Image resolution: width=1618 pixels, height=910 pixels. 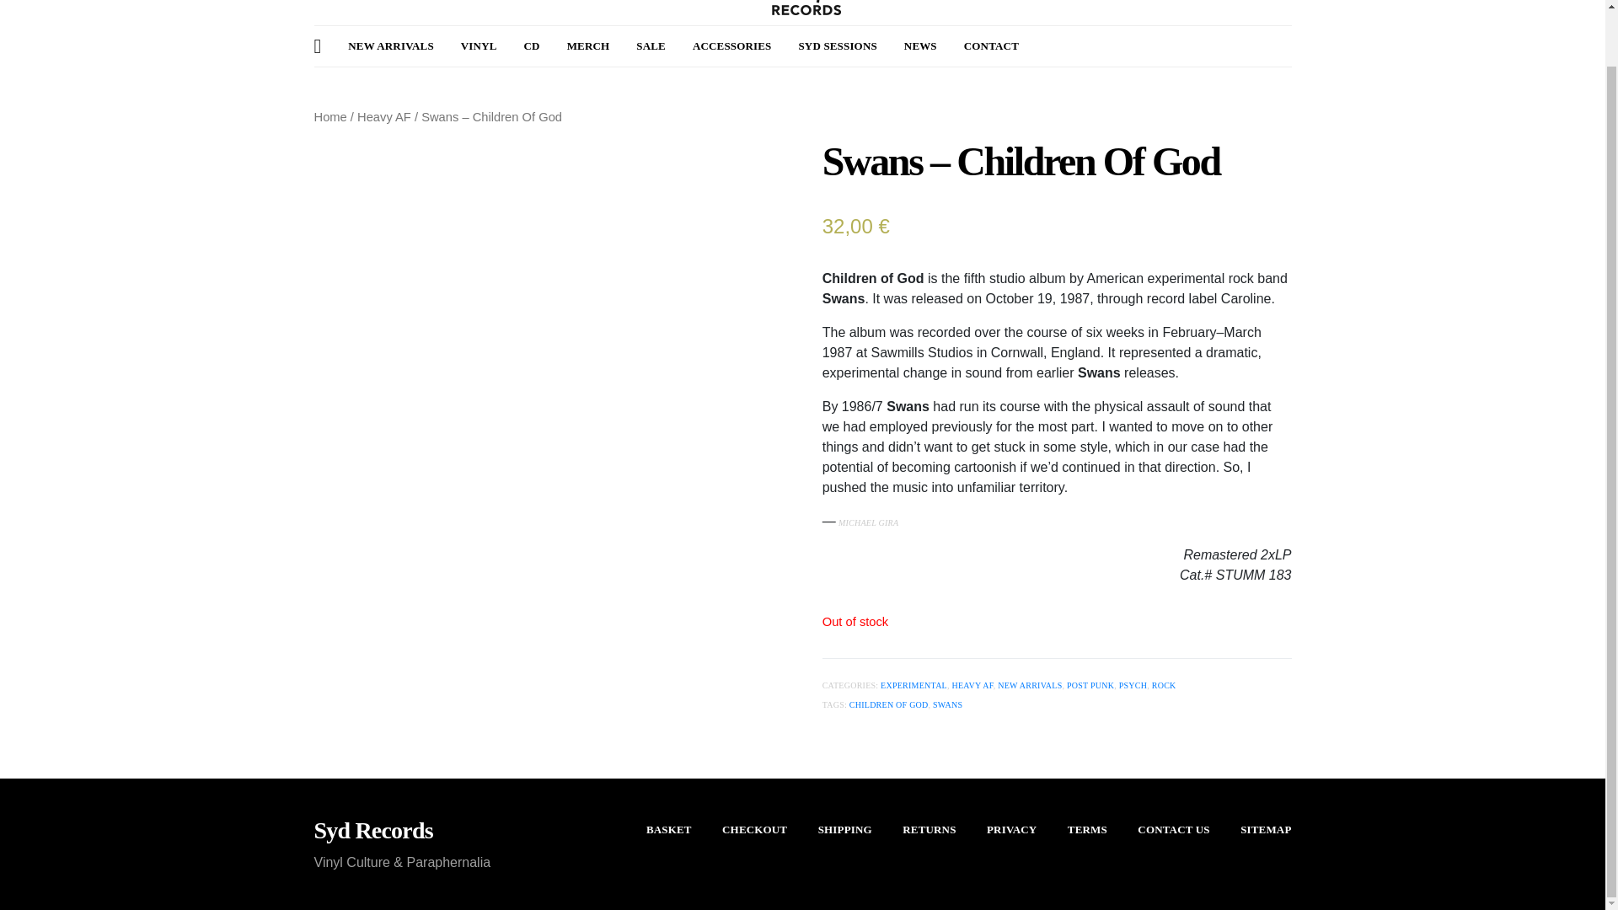 What do you see at coordinates (731, 45) in the screenshot?
I see `ACCESSORIES` at bounding box center [731, 45].